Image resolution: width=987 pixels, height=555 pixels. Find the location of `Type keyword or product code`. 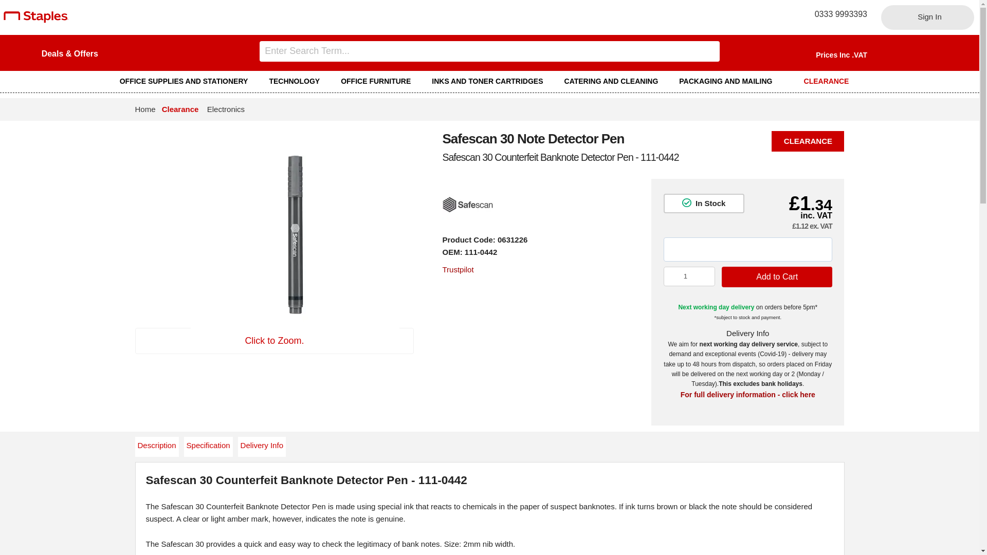

Type keyword or product code is located at coordinates (489, 51).